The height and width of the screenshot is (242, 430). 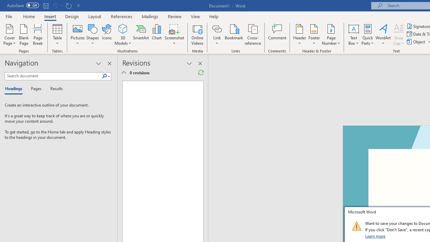 I want to click on Icons, so click(x=107, y=34).